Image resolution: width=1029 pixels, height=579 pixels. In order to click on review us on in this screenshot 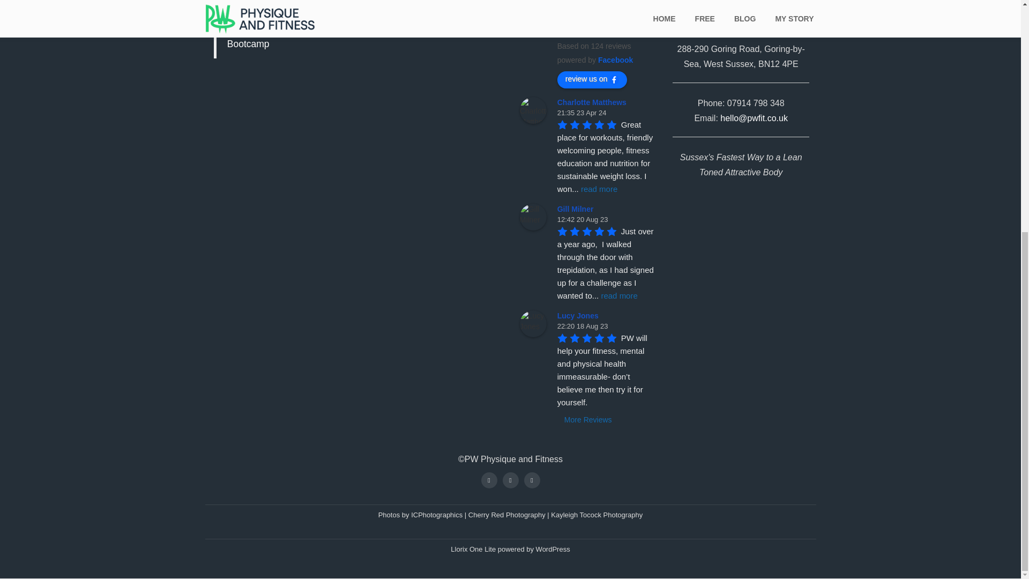, I will do `click(593, 79)`.